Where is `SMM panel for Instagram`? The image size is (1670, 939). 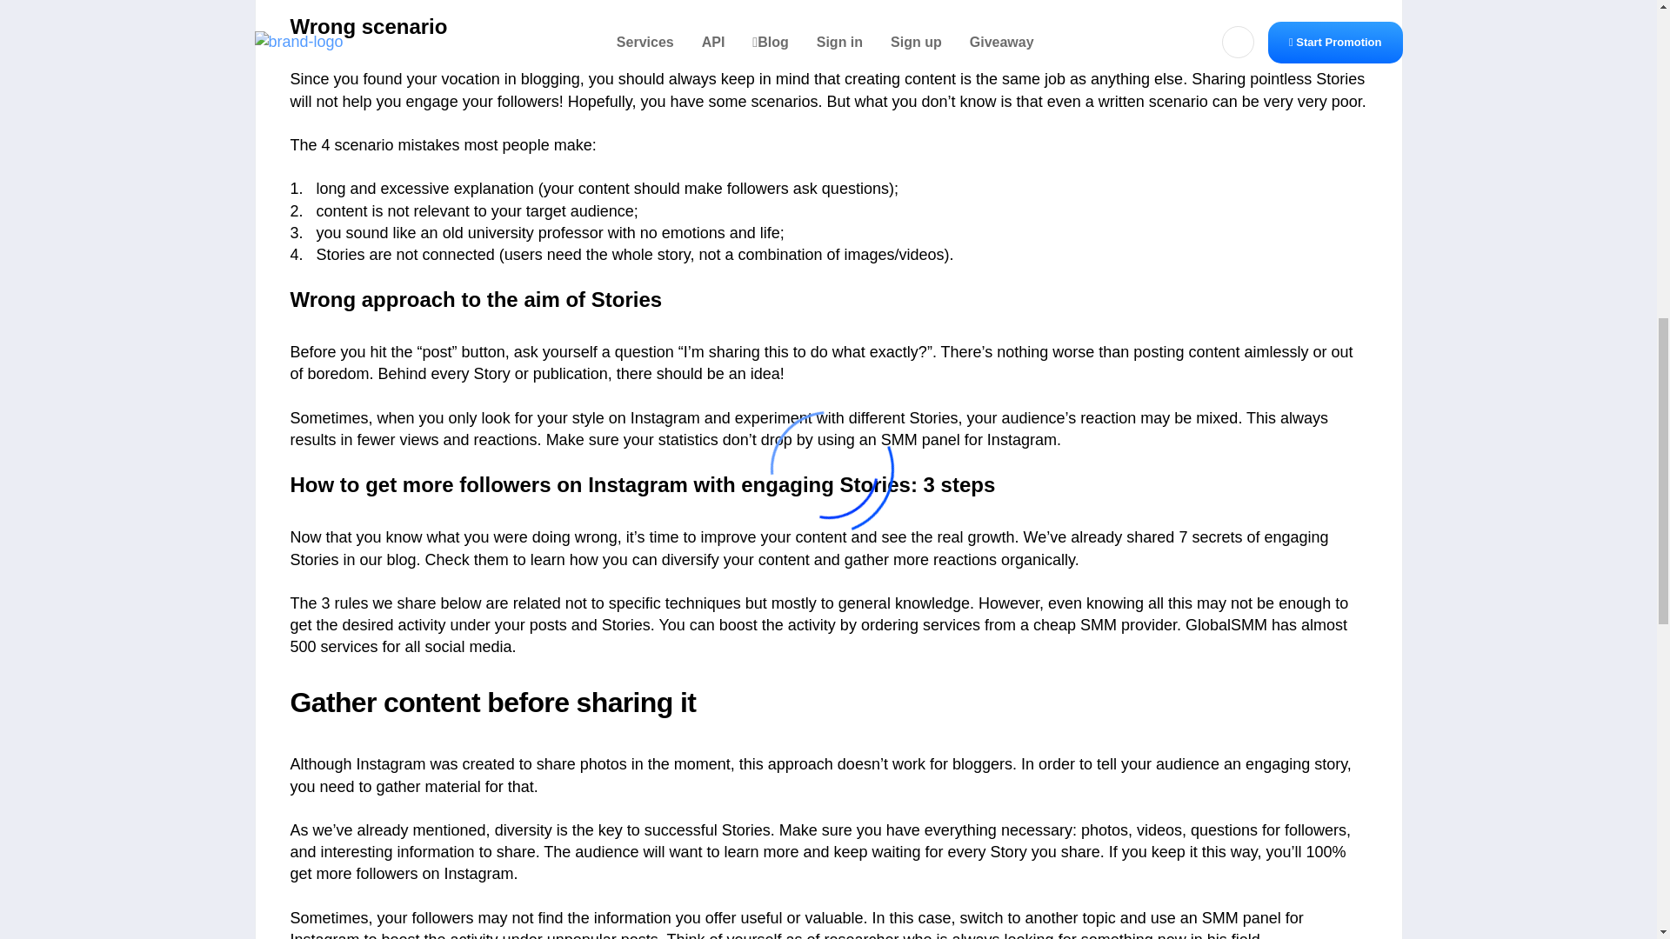
SMM panel for Instagram is located at coordinates (969, 440).